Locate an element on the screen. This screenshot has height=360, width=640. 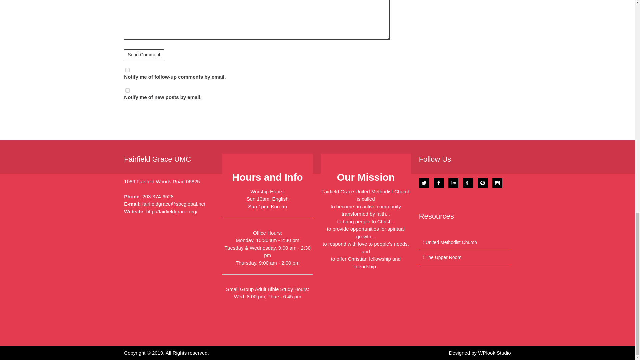
WPlook is located at coordinates (494, 353).